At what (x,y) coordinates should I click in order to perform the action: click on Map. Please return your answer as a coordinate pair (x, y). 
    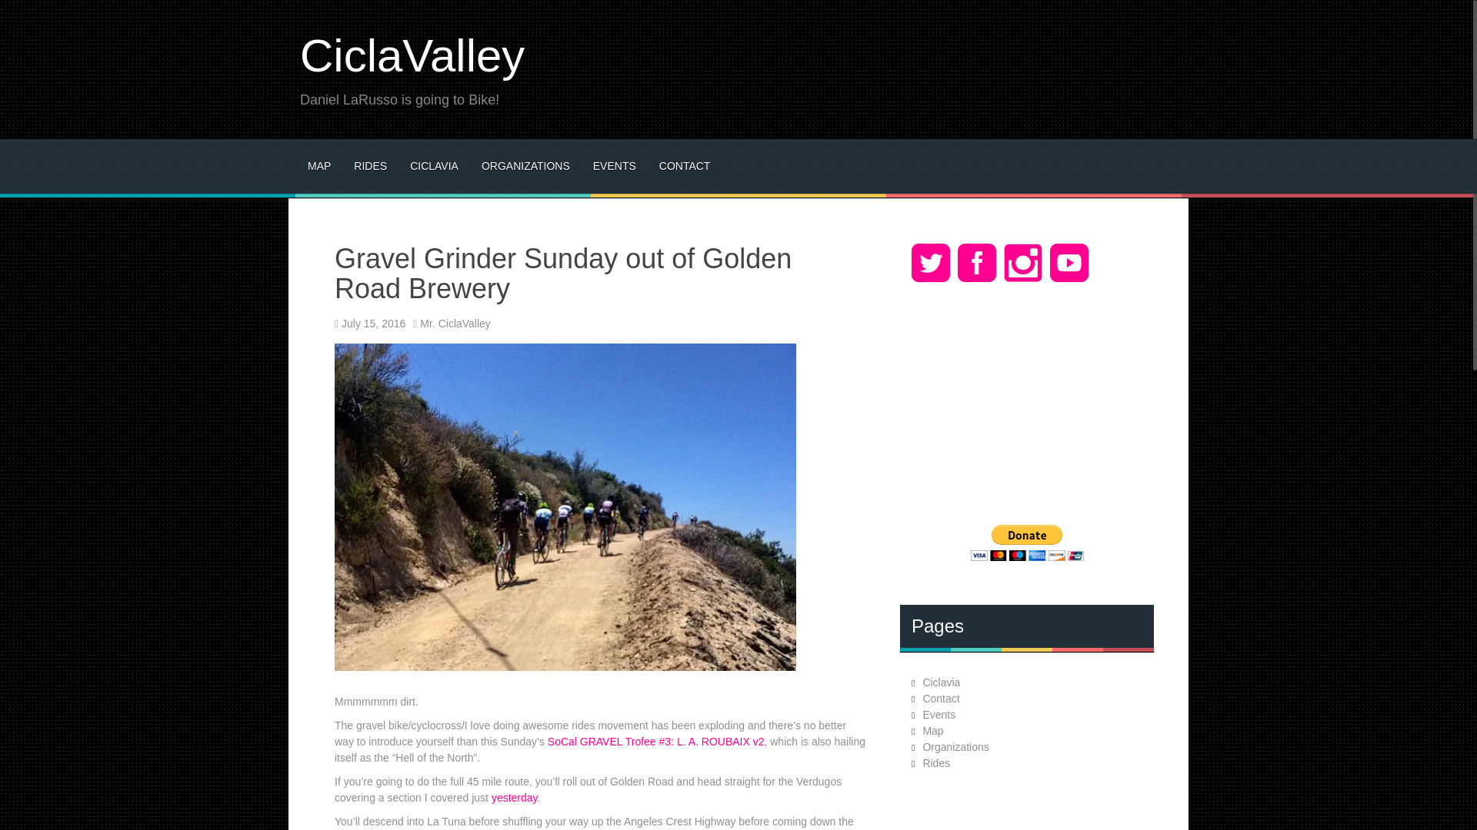
    Looking at the image, I should click on (932, 730).